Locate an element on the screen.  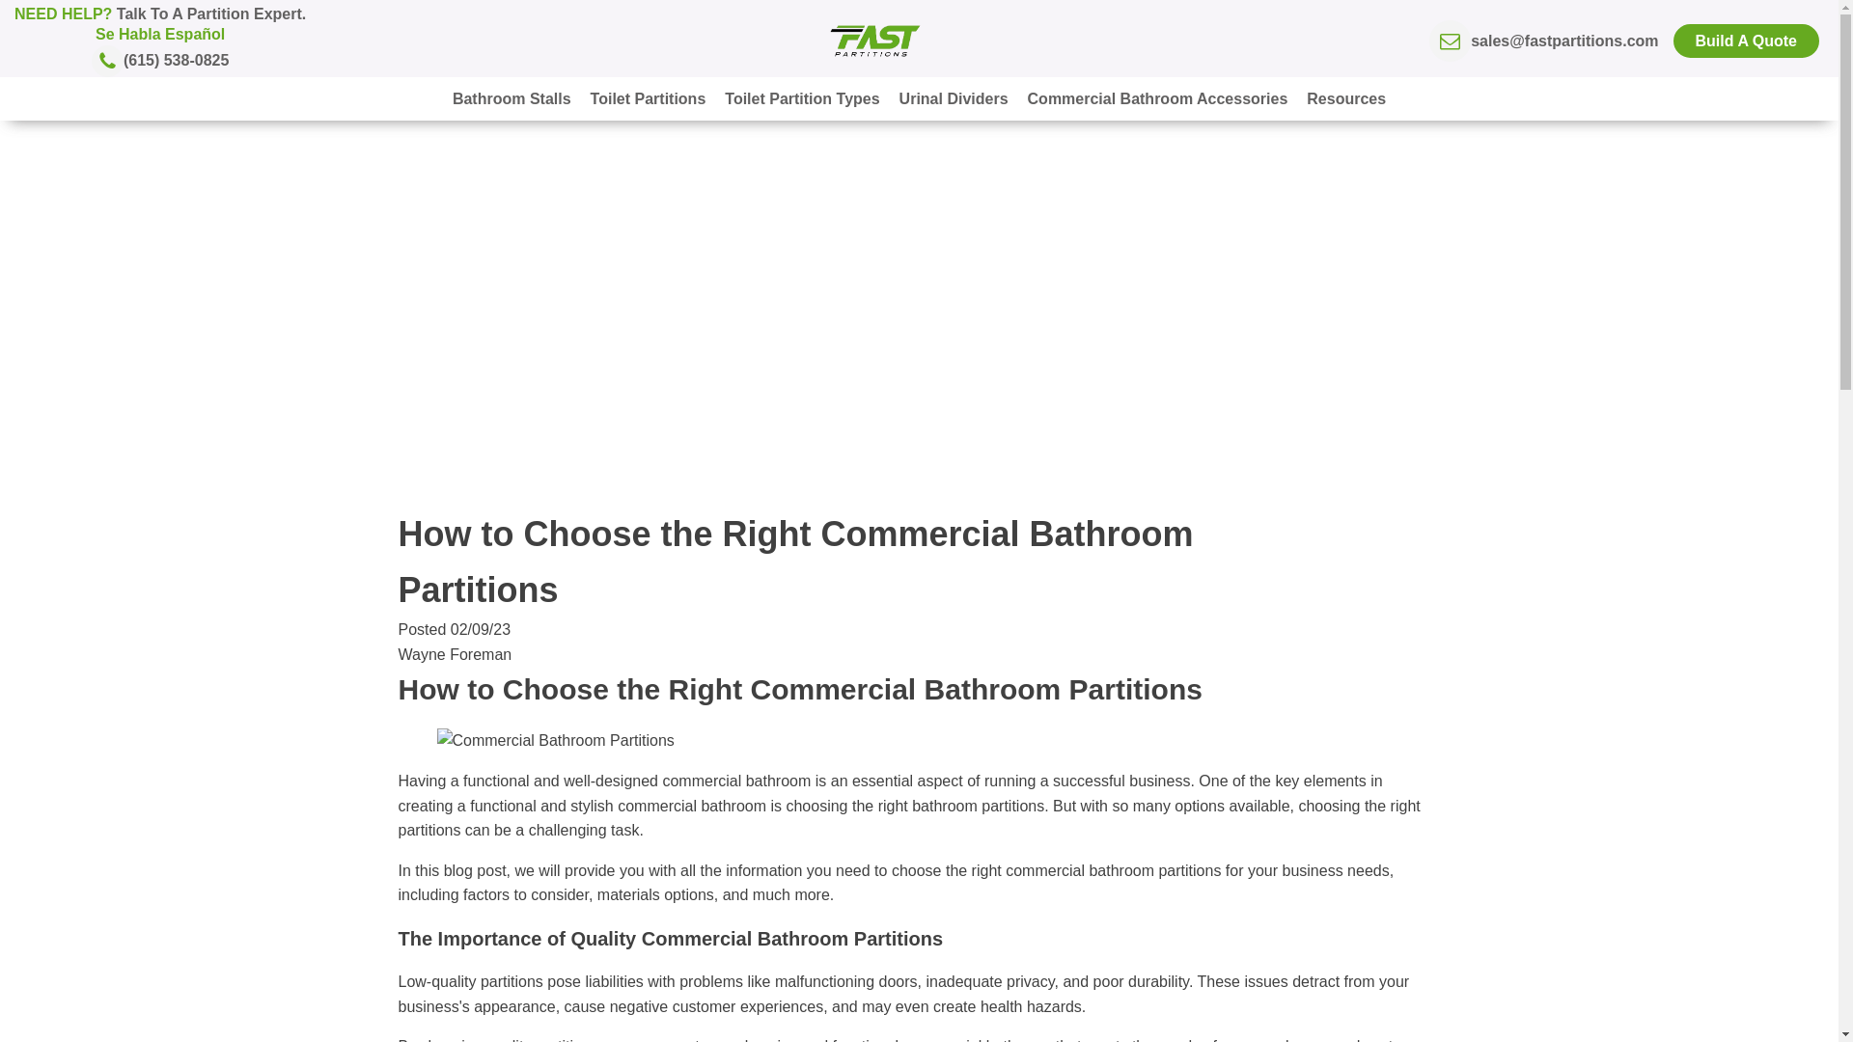
Resources is located at coordinates (1345, 98).